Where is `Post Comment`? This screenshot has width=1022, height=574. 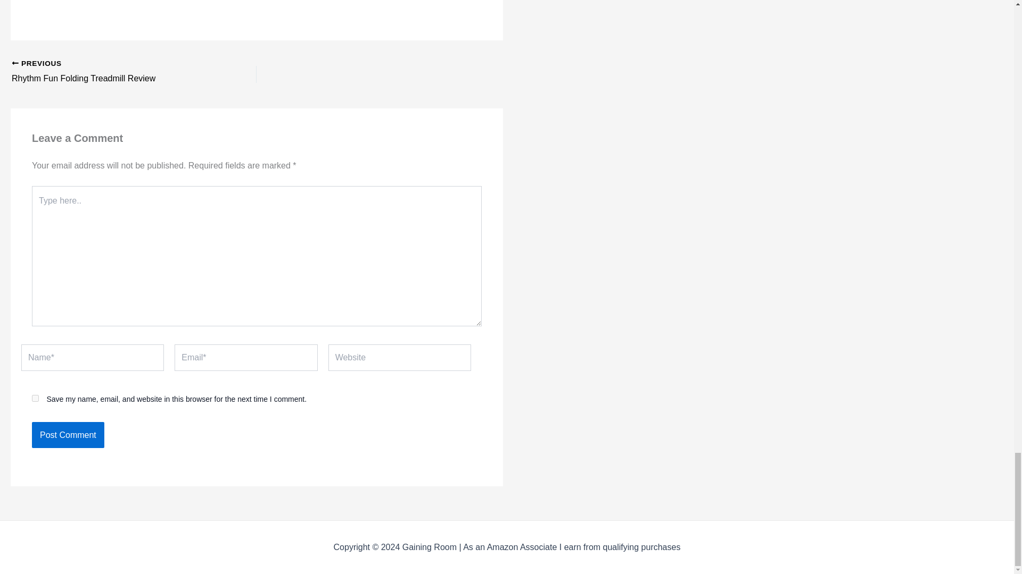 Post Comment is located at coordinates (68, 435).